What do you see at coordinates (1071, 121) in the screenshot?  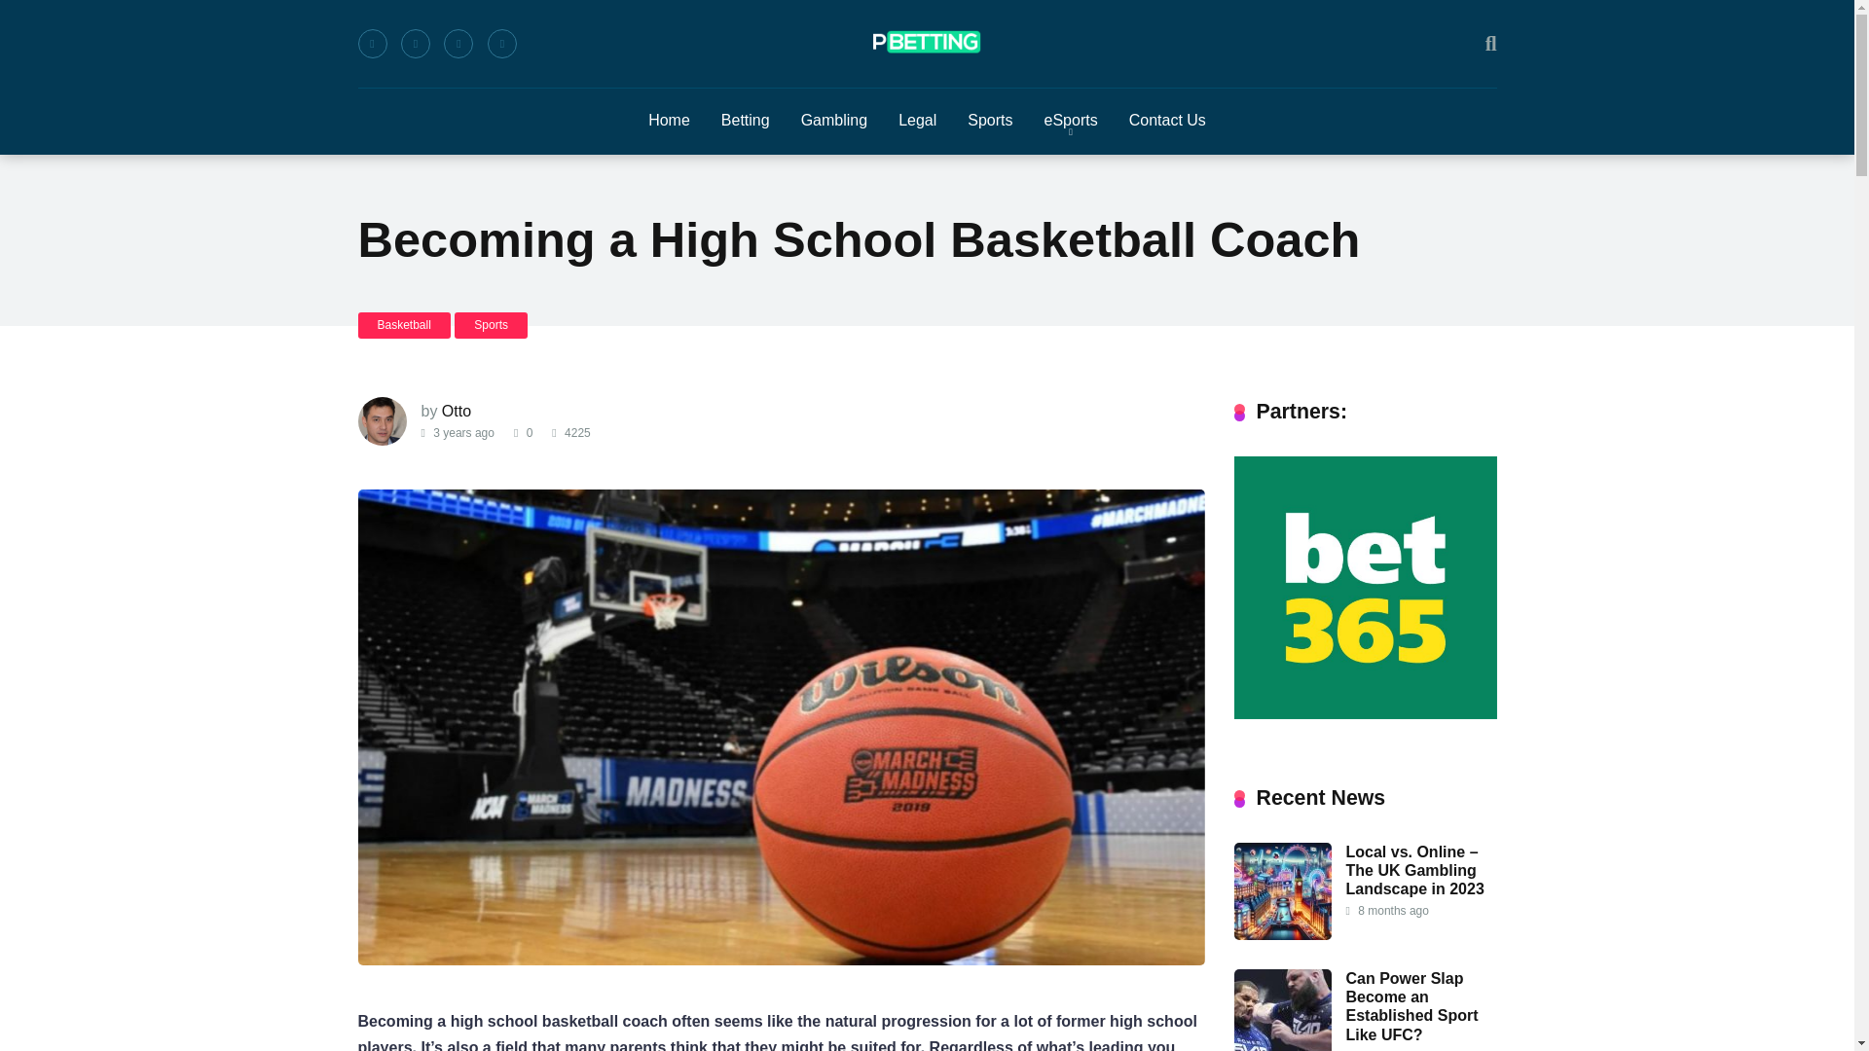 I see `eSports` at bounding box center [1071, 121].